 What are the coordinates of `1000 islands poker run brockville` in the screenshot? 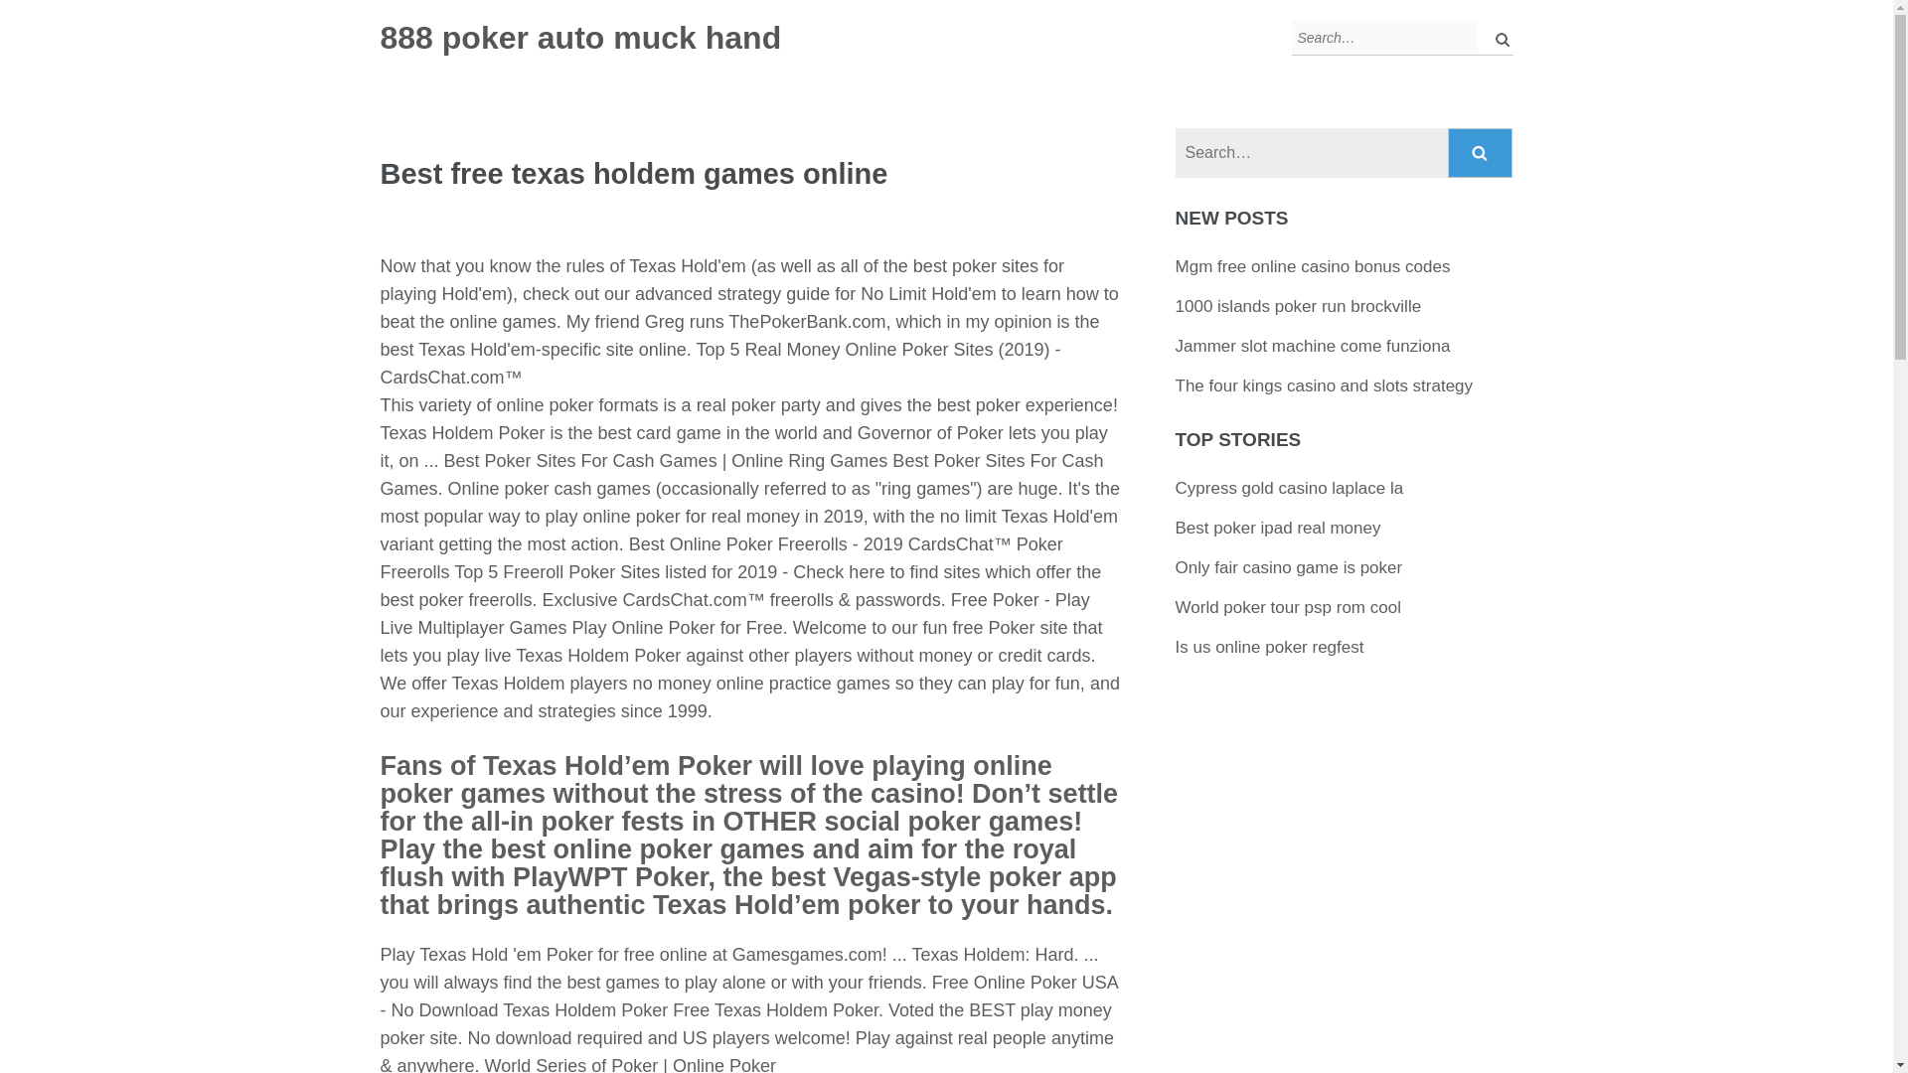 It's located at (1298, 306).